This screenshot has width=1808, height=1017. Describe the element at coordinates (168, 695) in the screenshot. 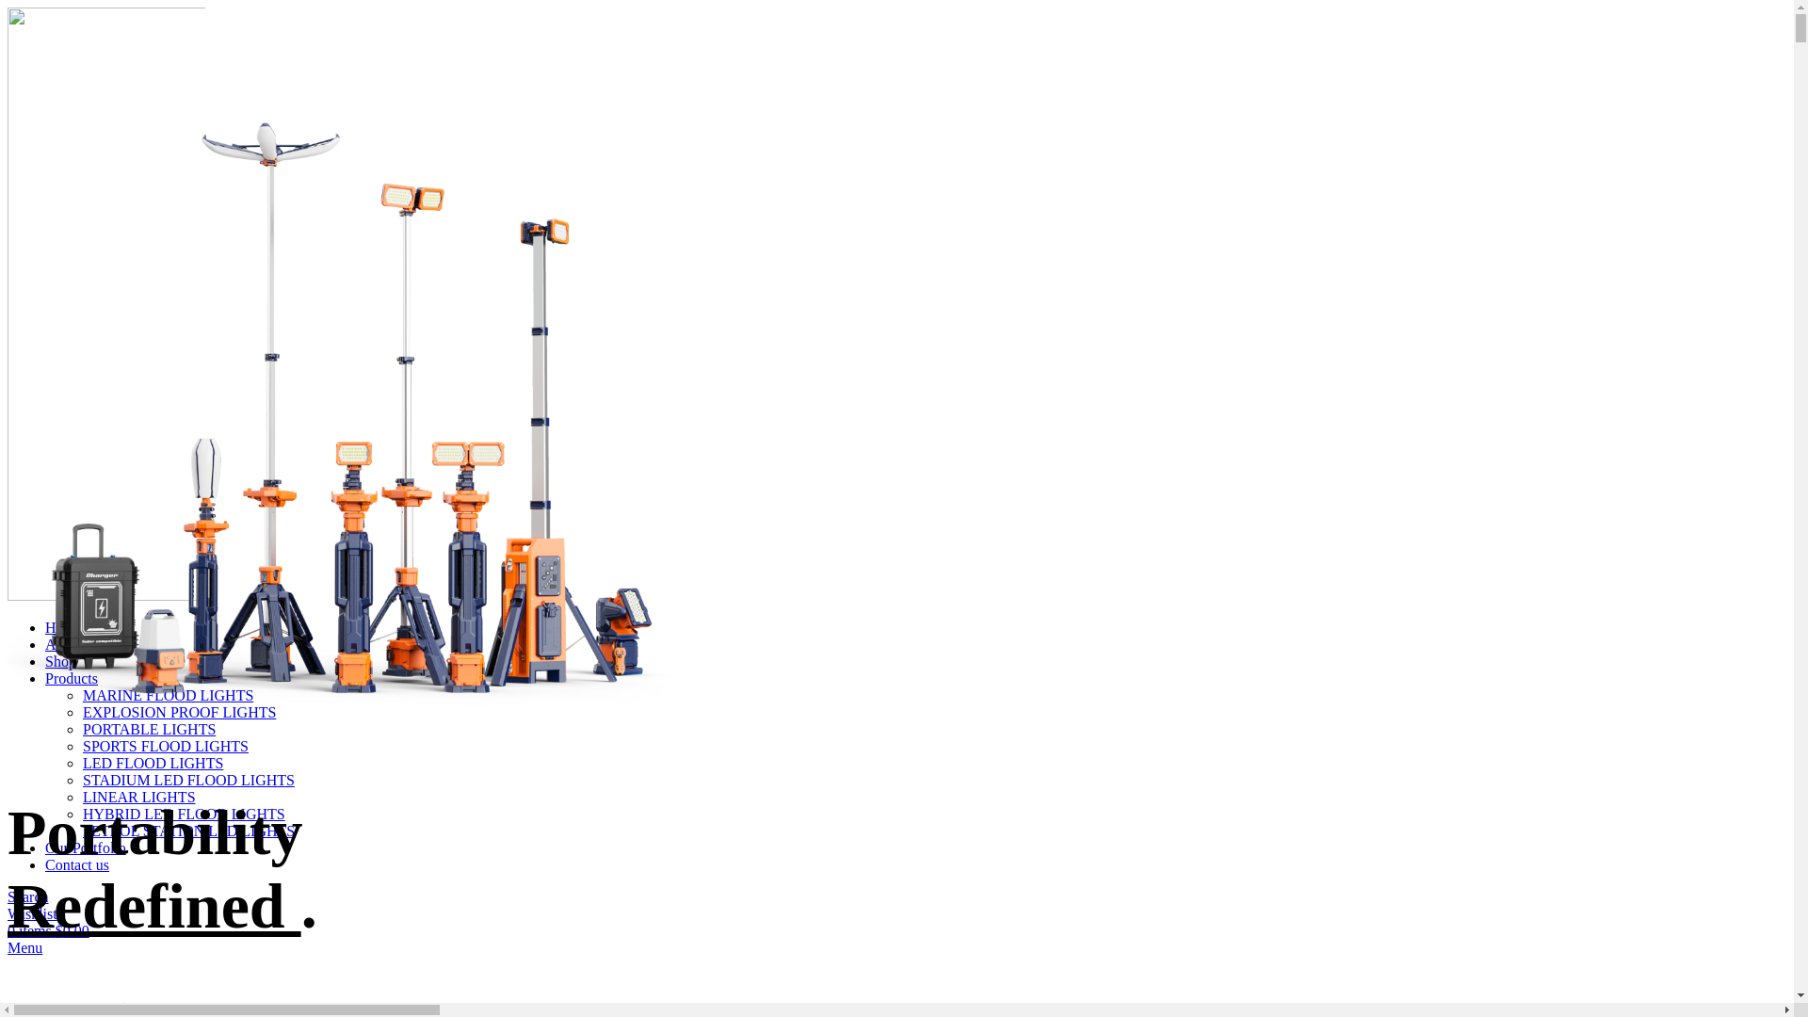

I see `MARINE FLOOD LIGHTS` at that location.